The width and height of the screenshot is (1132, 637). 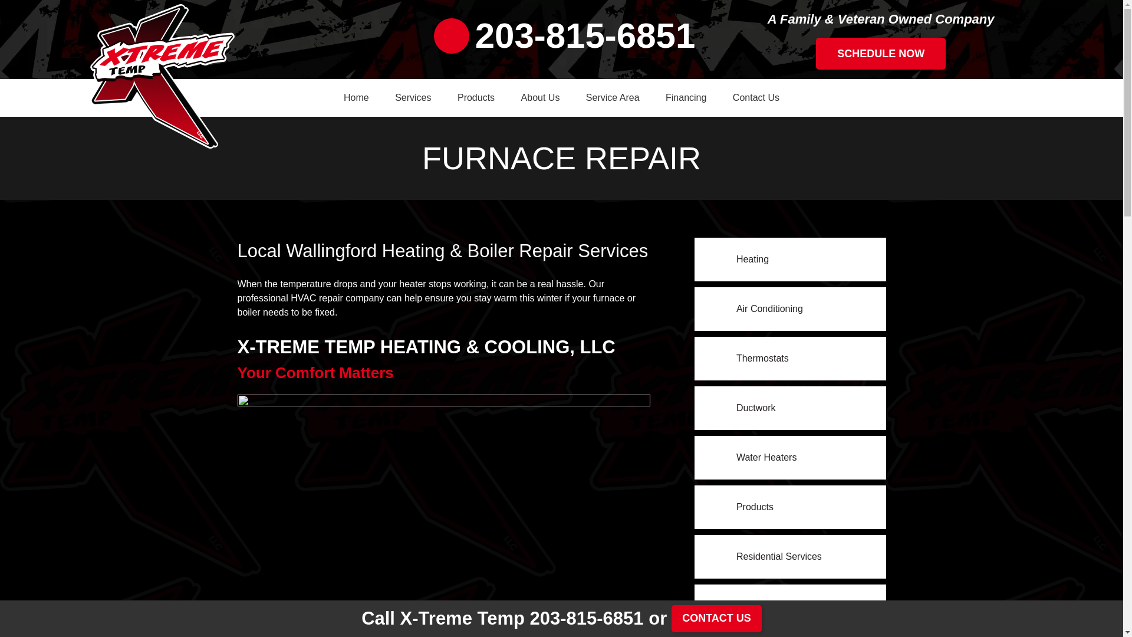 I want to click on Financing, so click(x=686, y=97).